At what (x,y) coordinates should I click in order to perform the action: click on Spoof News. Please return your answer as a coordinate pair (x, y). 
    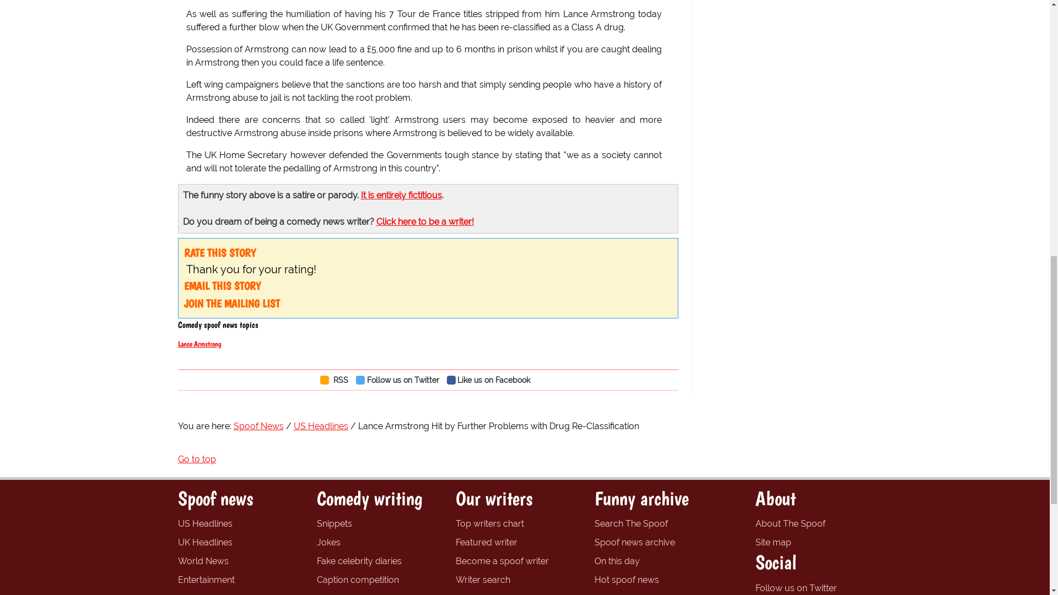
    Looking at the image, I should click on (258, 426).